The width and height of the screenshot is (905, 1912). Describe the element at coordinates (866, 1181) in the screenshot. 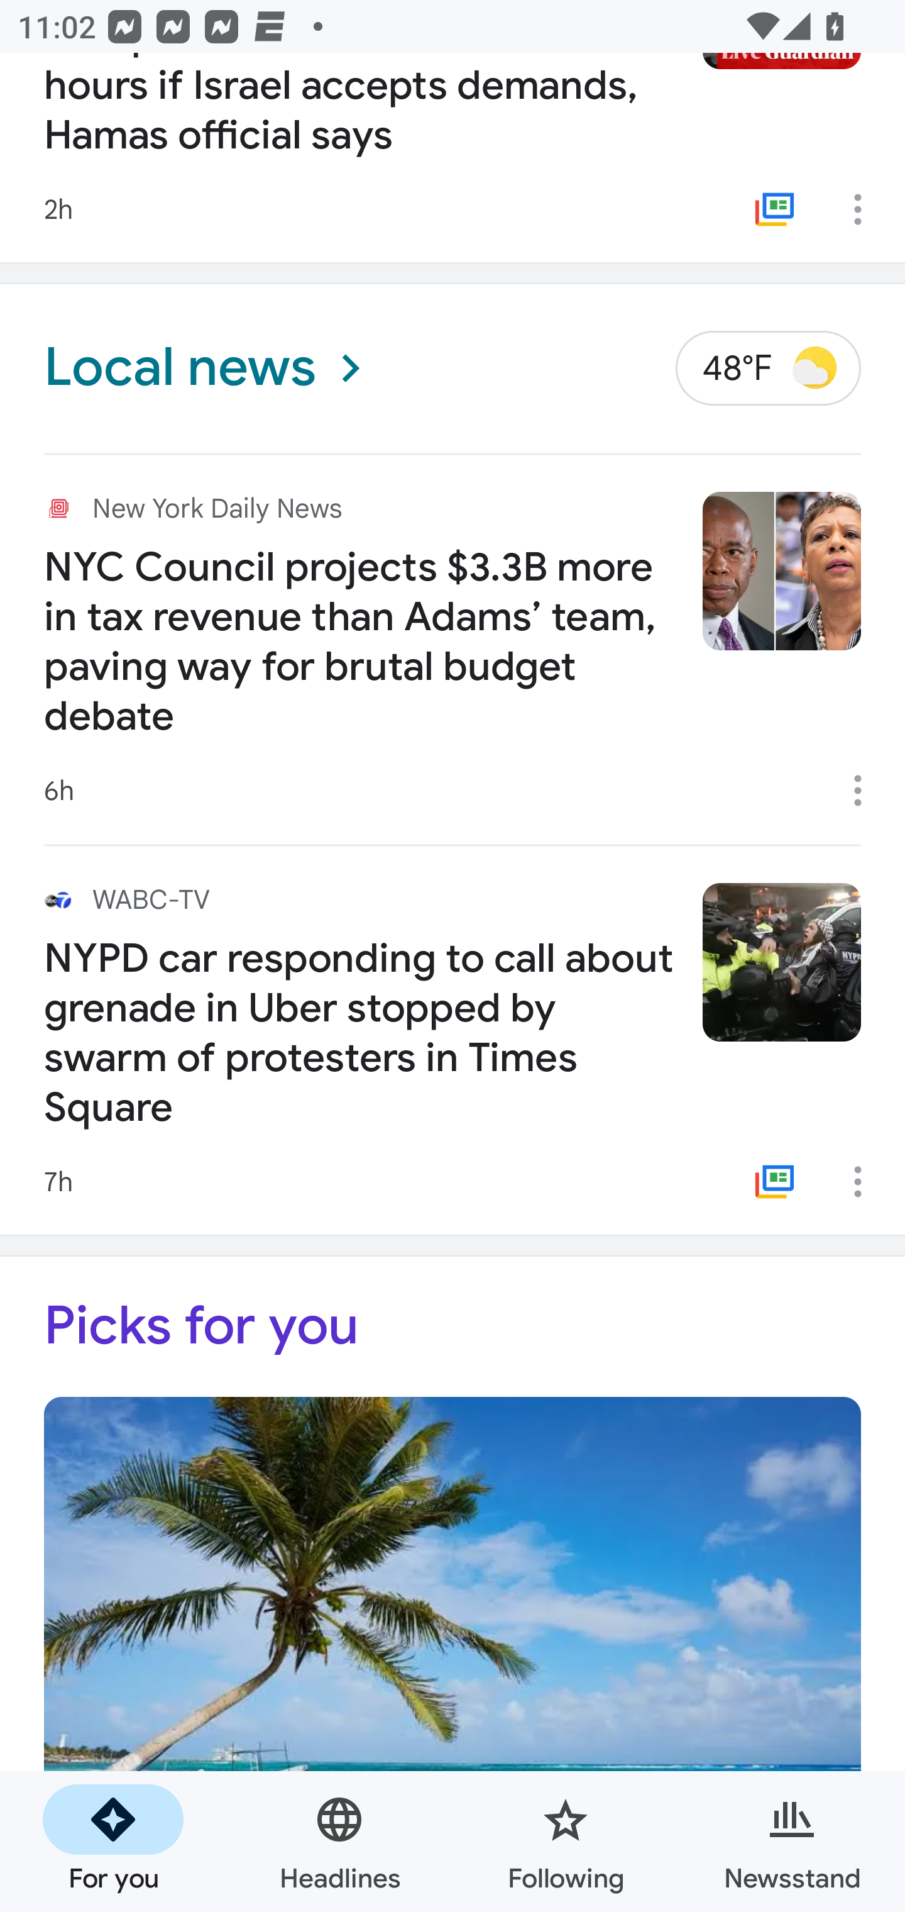

I see `More options` at that location.